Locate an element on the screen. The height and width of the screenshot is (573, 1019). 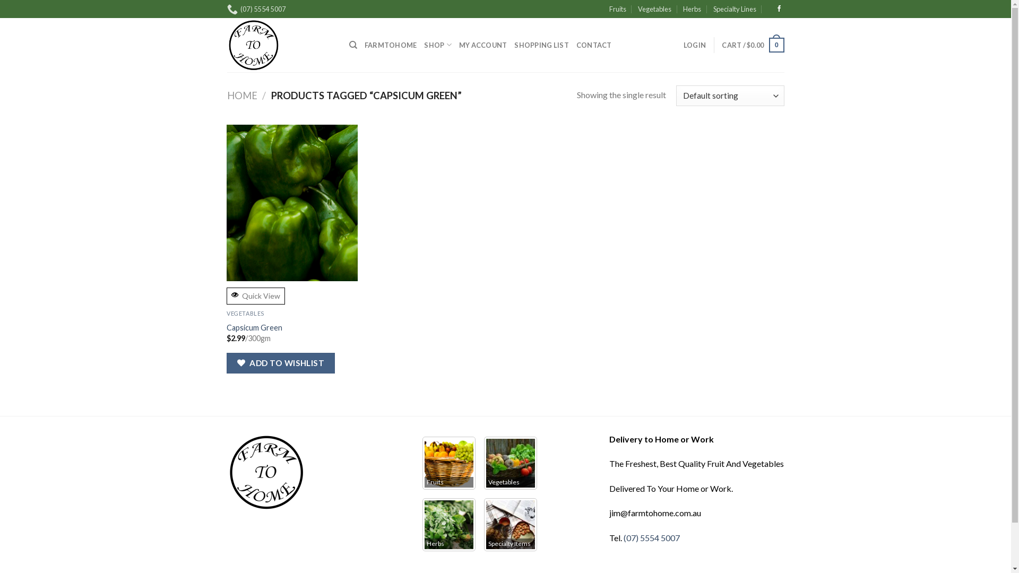
Specialty Items is located at coordinates (511, 525).